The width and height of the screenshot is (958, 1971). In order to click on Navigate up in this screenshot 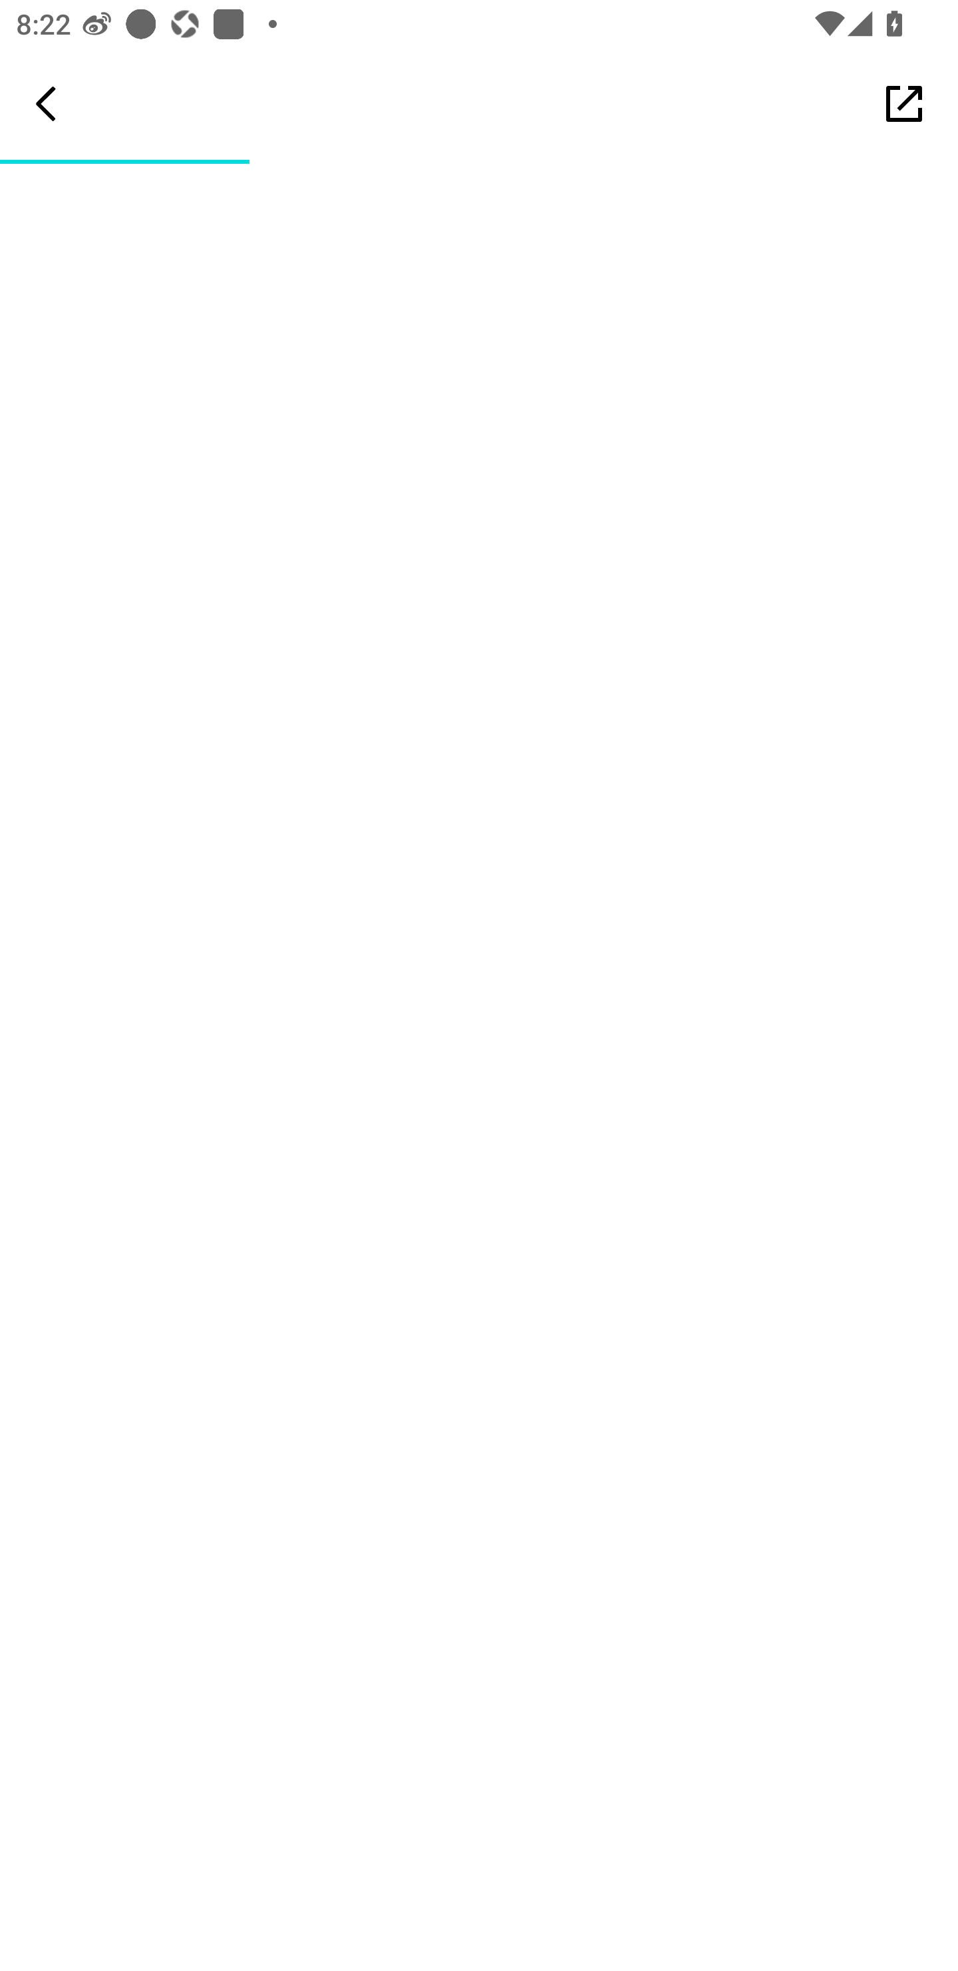, I will do `click(46, 103)`.